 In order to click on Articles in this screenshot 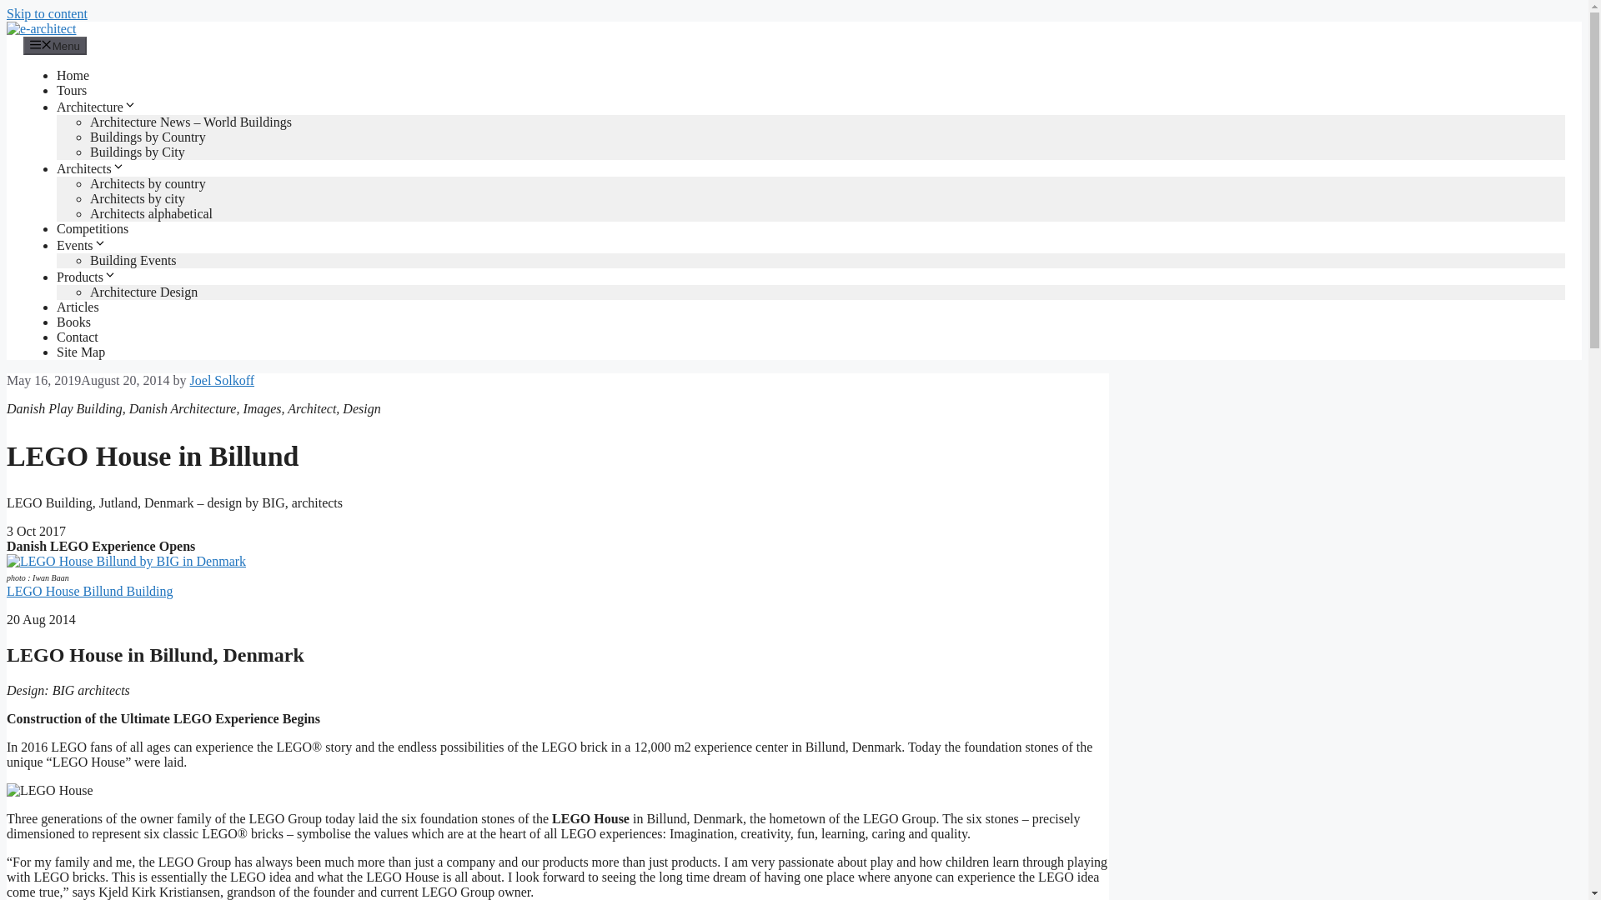, I will do `click(78, 307)`.